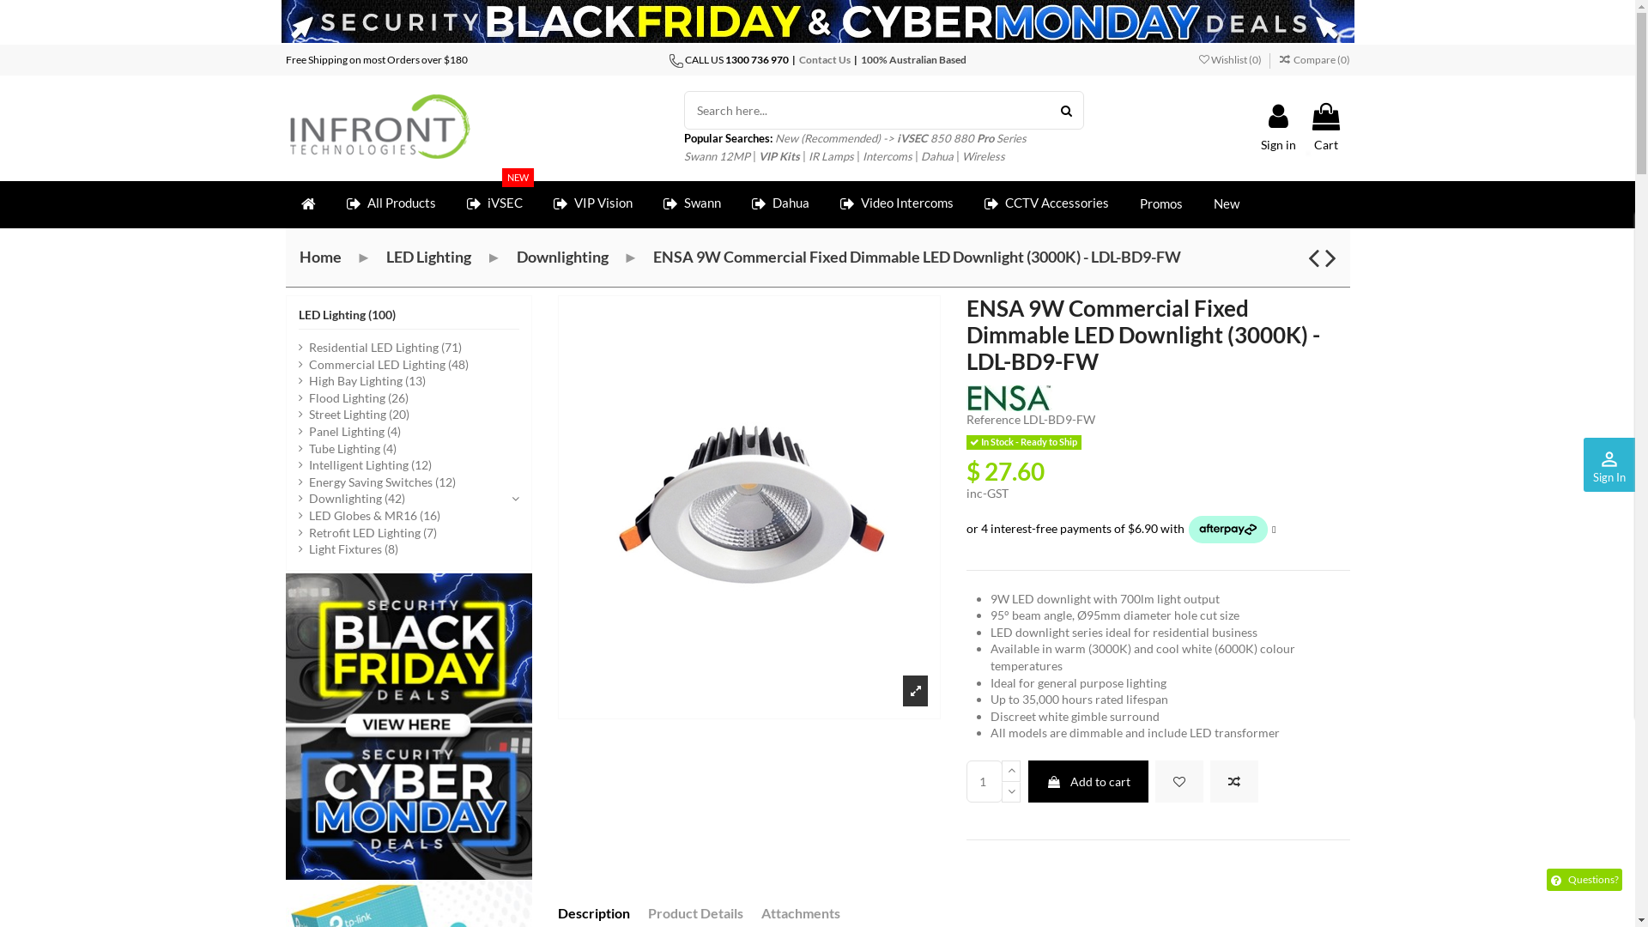 This screenshot has width=1648, height=927. Describe the element at coordinates (319, 257) in the screenshot. I see `Home` at that location.